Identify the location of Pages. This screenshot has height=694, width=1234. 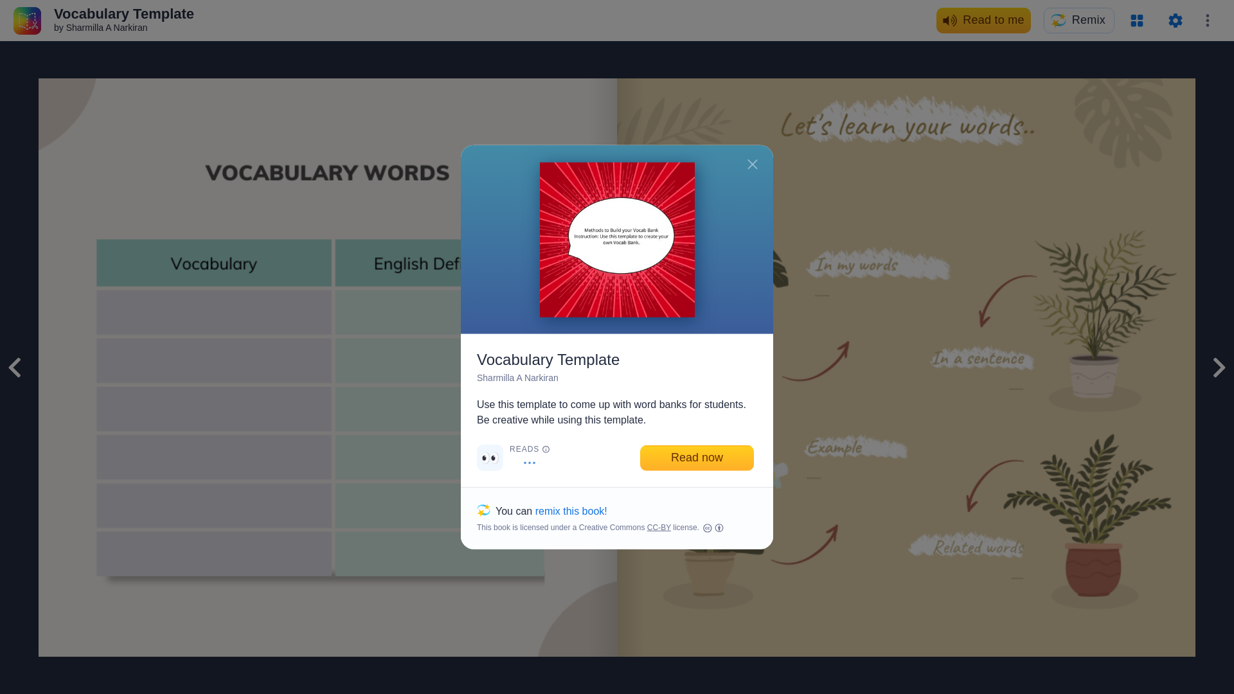
(1137, 20).